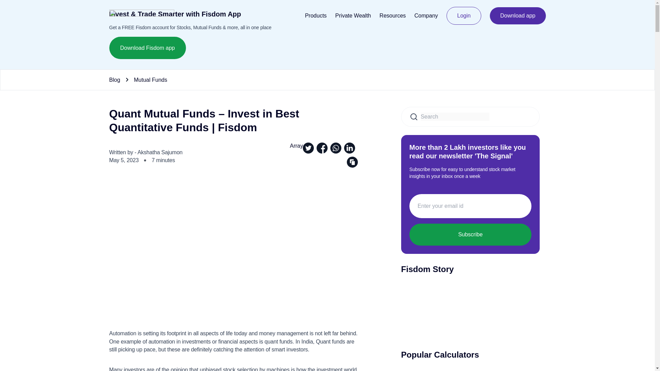  Describe the element at coordinates (151, 79) in the screenshot. I see `Mutual Funds` at that location.